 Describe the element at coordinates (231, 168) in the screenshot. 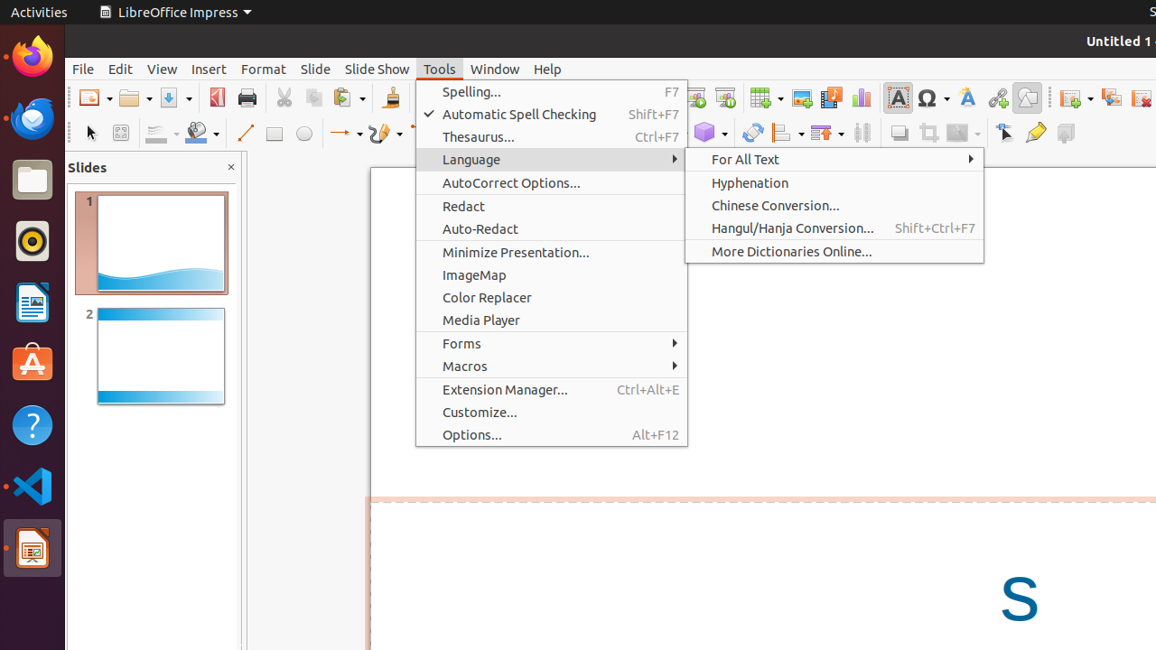

I see `Close Pane` at that location.